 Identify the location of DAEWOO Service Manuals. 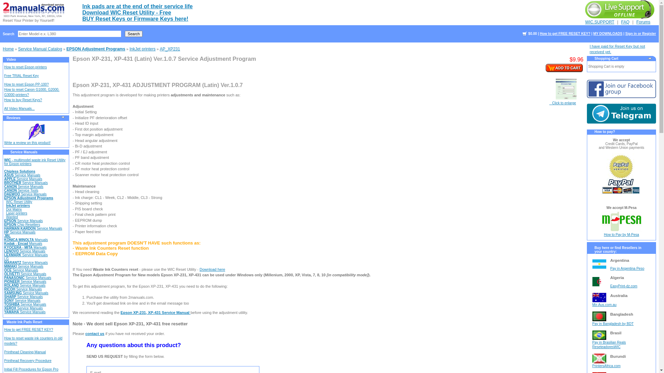
(26, 194).